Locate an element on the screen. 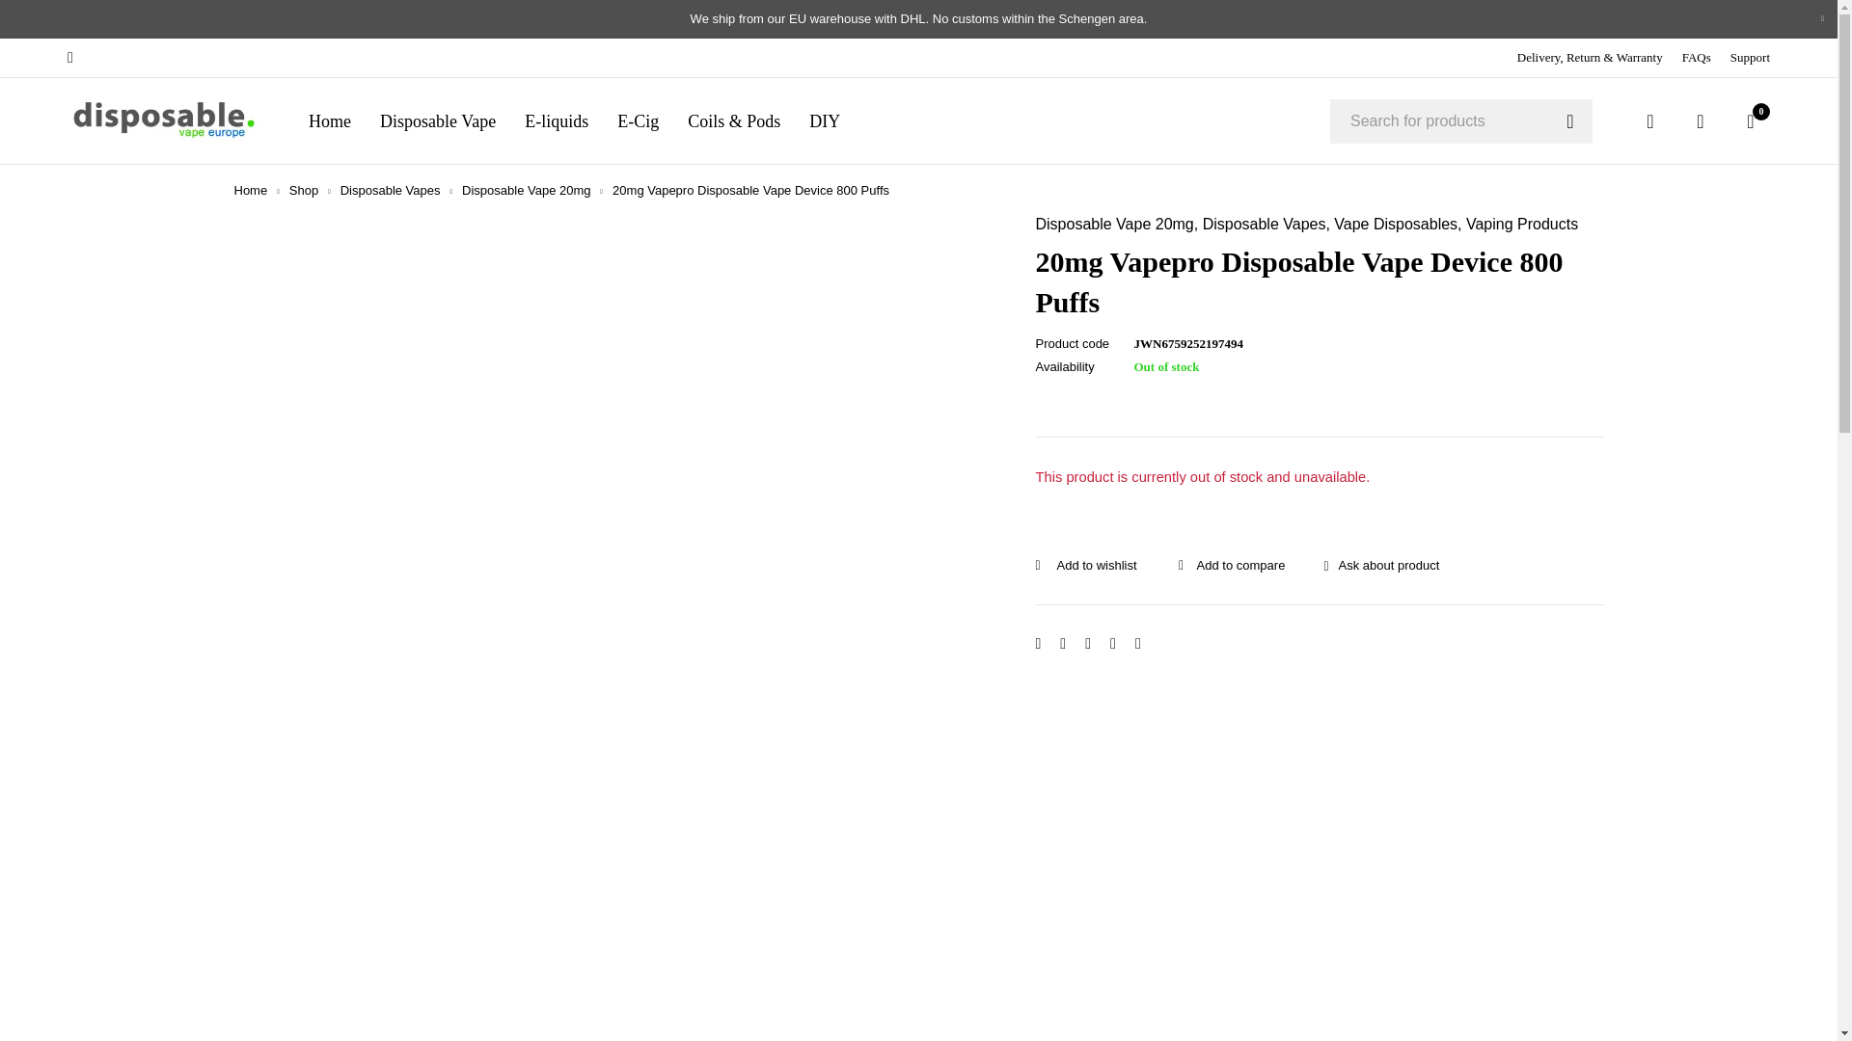 The width and height of the screenshot is (1852, 1041). Search is located at coordinates (1570, 121).